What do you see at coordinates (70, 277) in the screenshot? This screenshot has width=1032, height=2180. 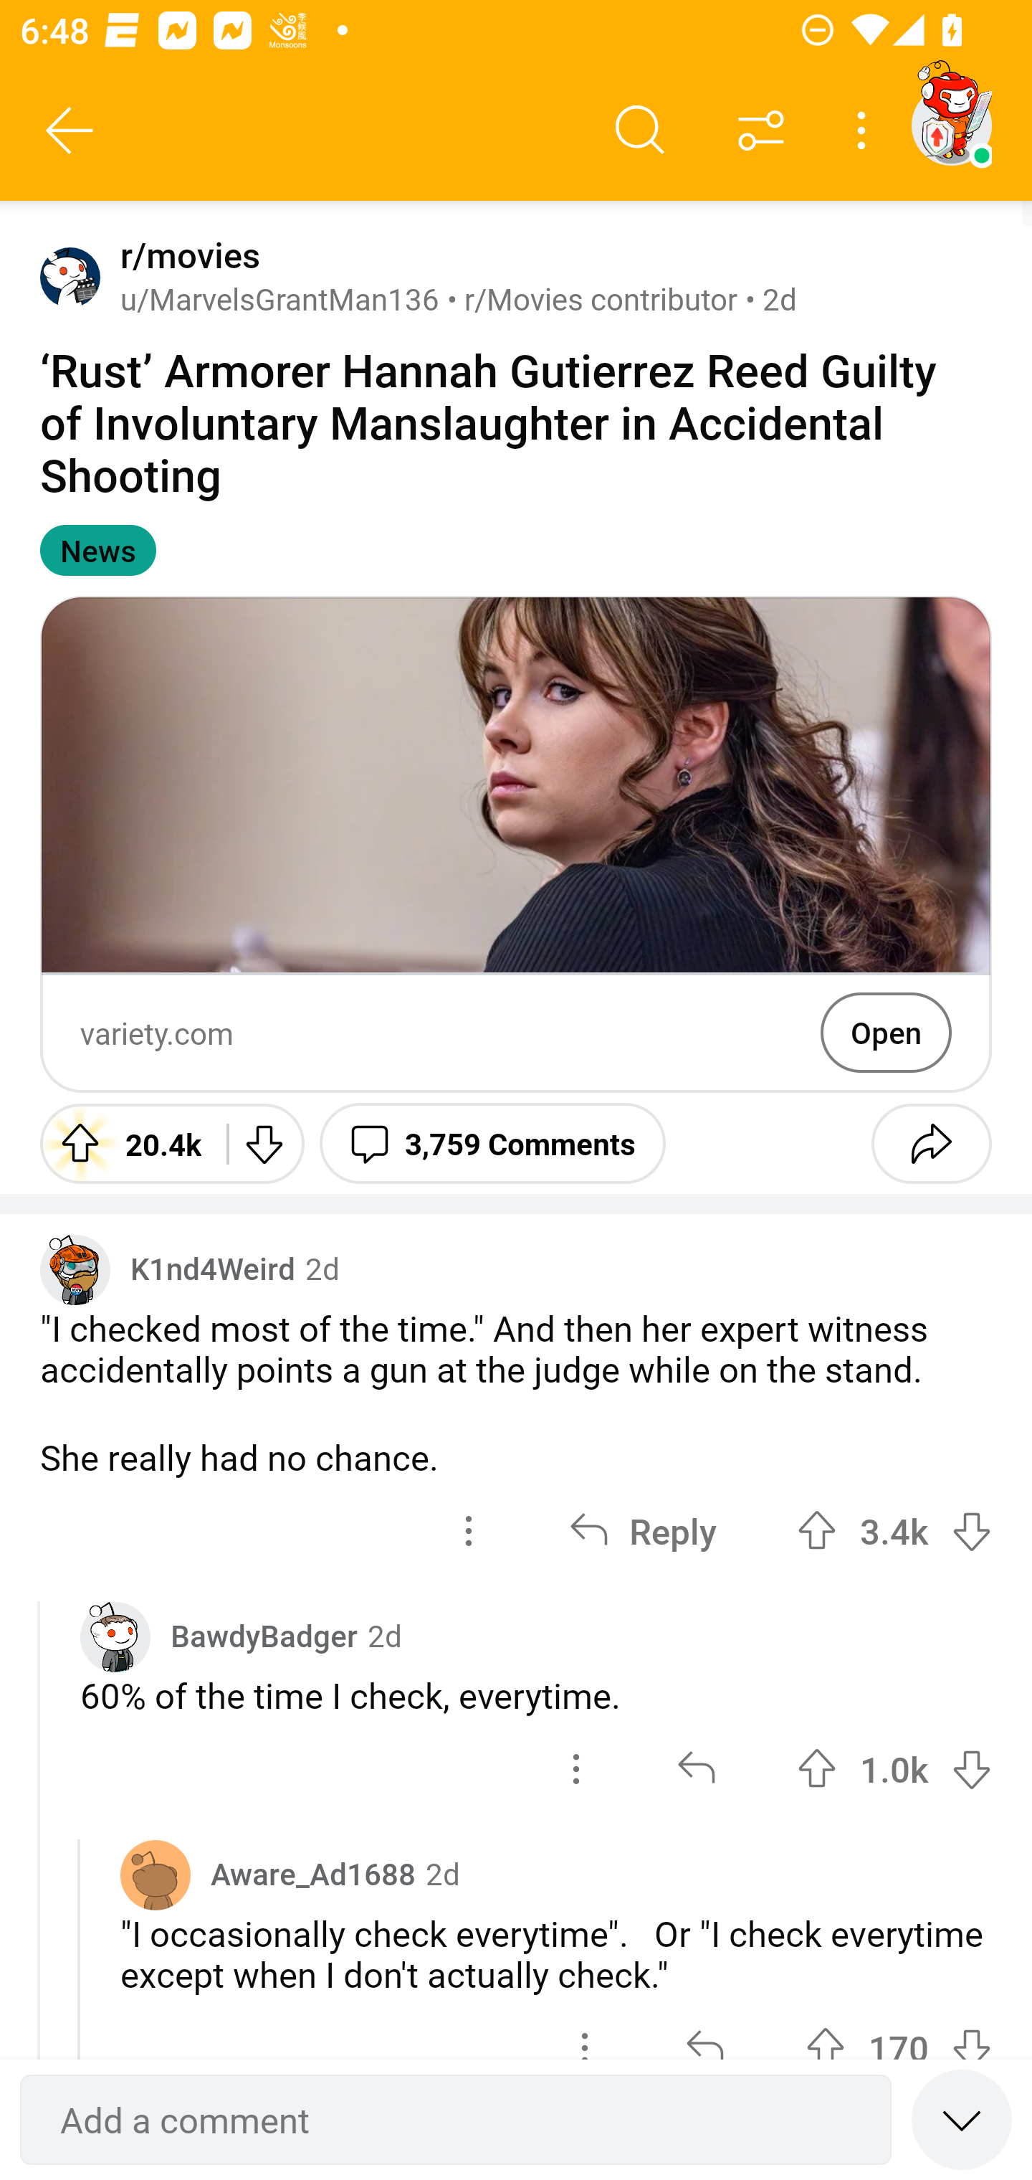 I see `Avatar` at bounding box center [70, 277].